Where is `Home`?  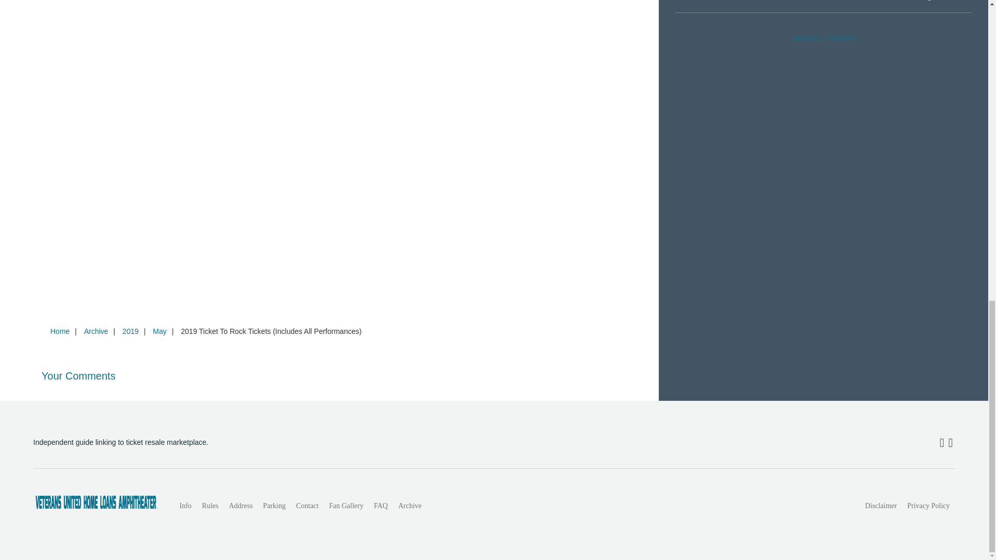
Home is located at coordinates (60, 331).